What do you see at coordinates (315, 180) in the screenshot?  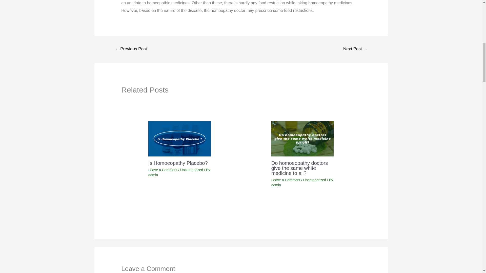 I see `Uncategorized` at bounding box center [315, 180].